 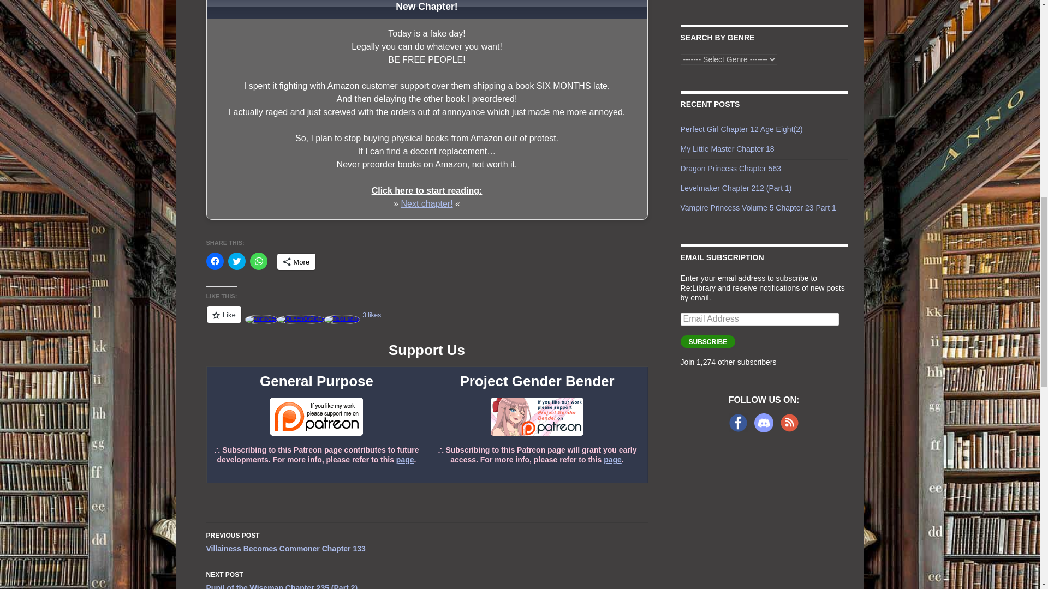 What do you see at coordinates (237, 261) in the screenshot?
I see `Click to share on Twitter` at bounding box center [237, 261].